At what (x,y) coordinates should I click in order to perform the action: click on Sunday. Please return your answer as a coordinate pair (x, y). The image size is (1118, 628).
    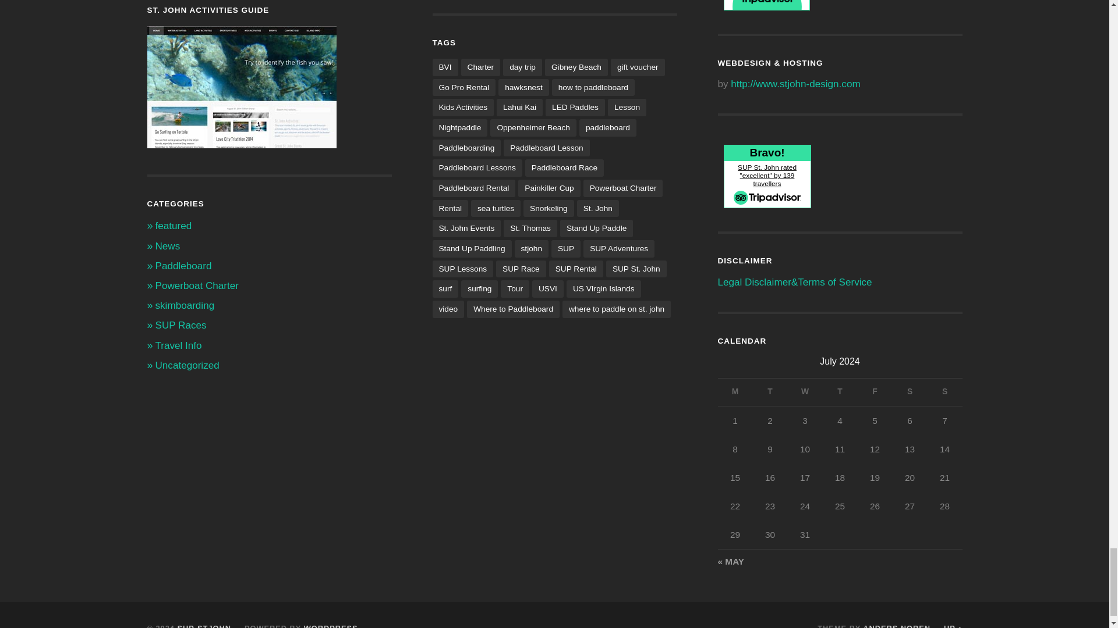
    Looking at the image, I should click on (944, 392).